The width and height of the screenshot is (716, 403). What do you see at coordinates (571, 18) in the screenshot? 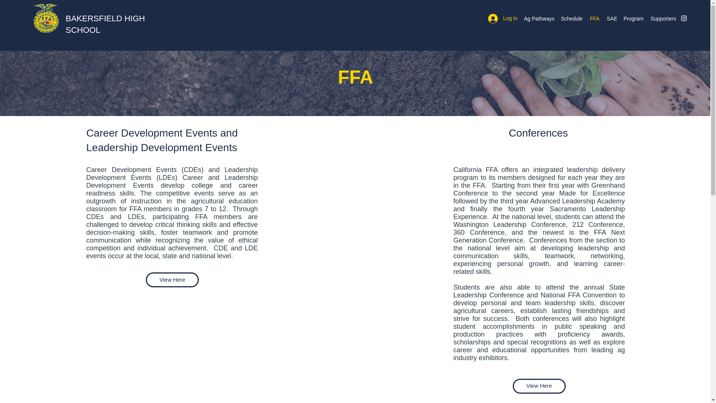
I see `Schedule` at bounding box center [571, 18].